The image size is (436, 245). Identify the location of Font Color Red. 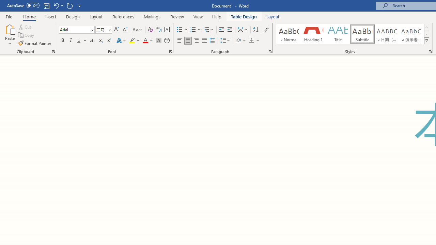
(145, 41).